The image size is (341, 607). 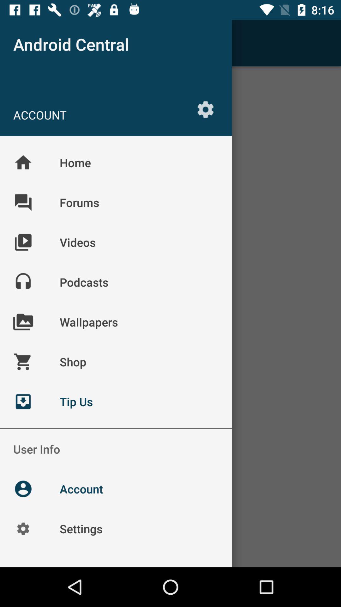 What do you see at coordinates (23, 43) in the screenshot?
I see `launch icon to the left of account icon` at bounding box center [23, 43].